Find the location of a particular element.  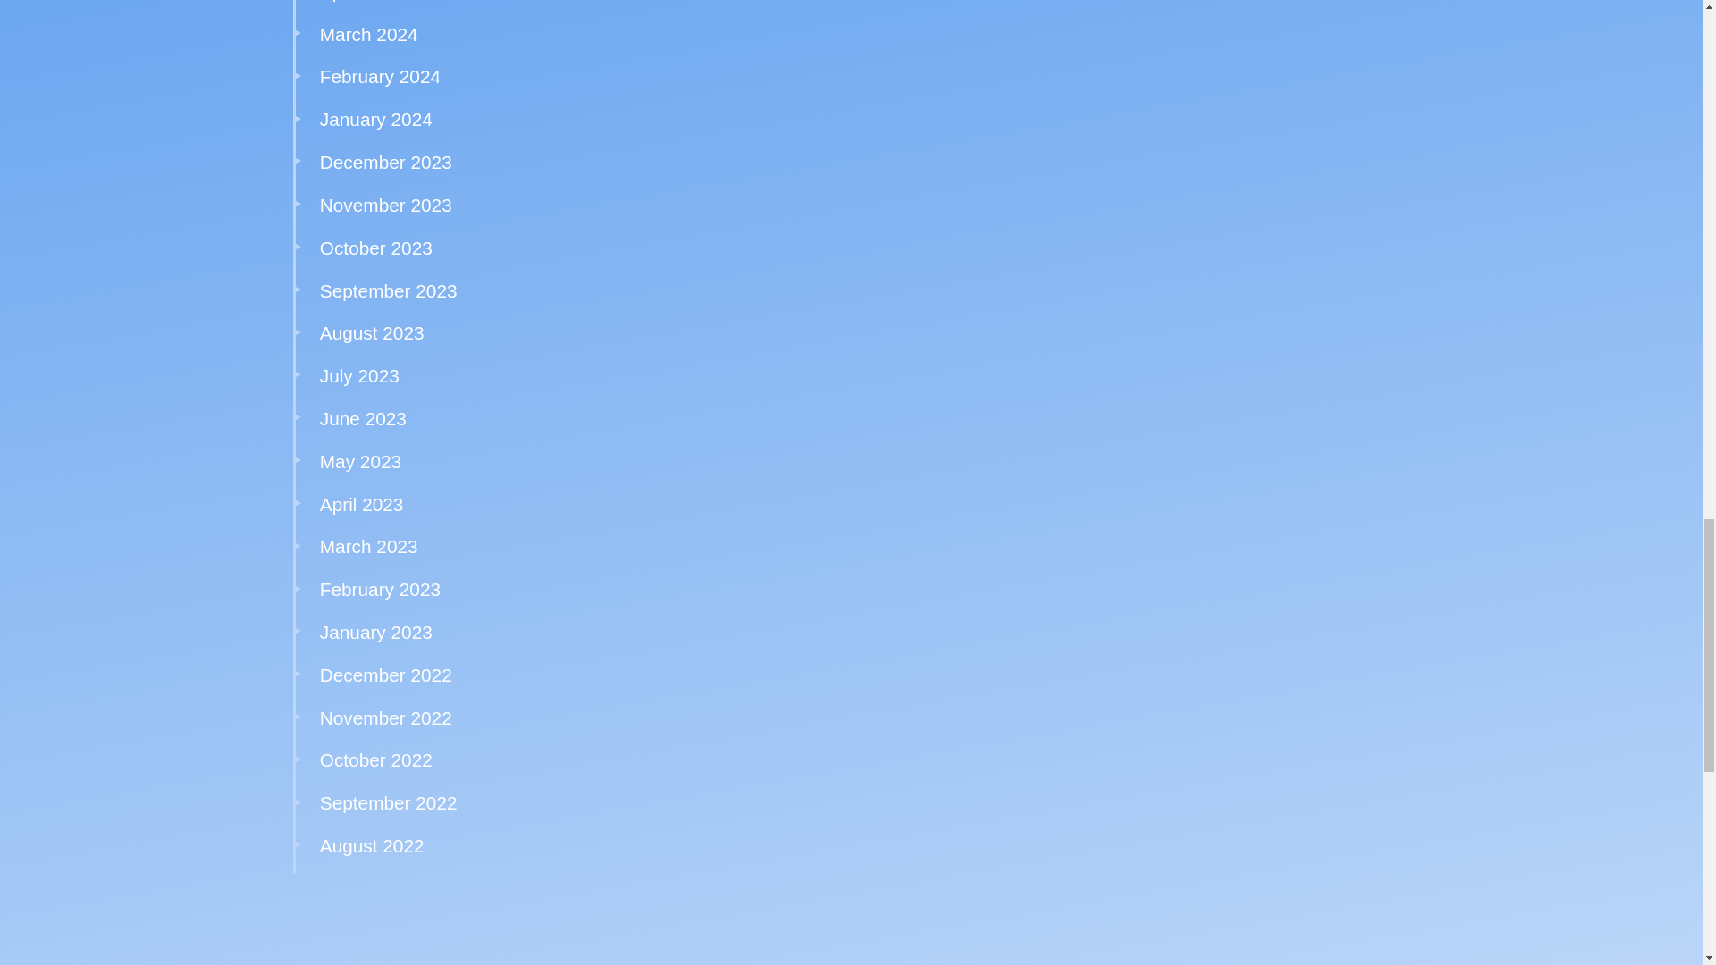

March 2024 is located at coordinates (368, 34).